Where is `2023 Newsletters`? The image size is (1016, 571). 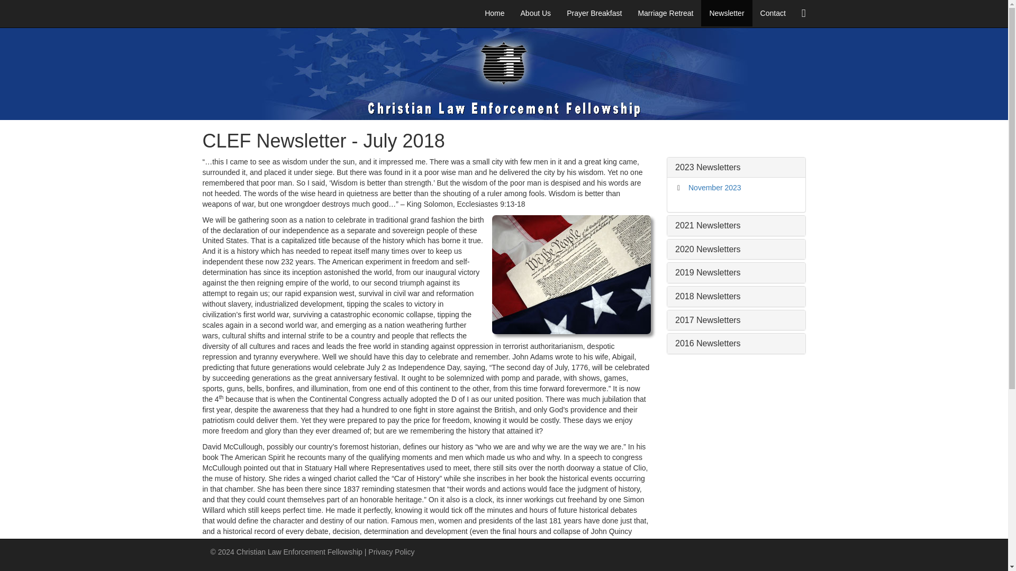 2023 Newsletters is located at coordinates (708, 167).